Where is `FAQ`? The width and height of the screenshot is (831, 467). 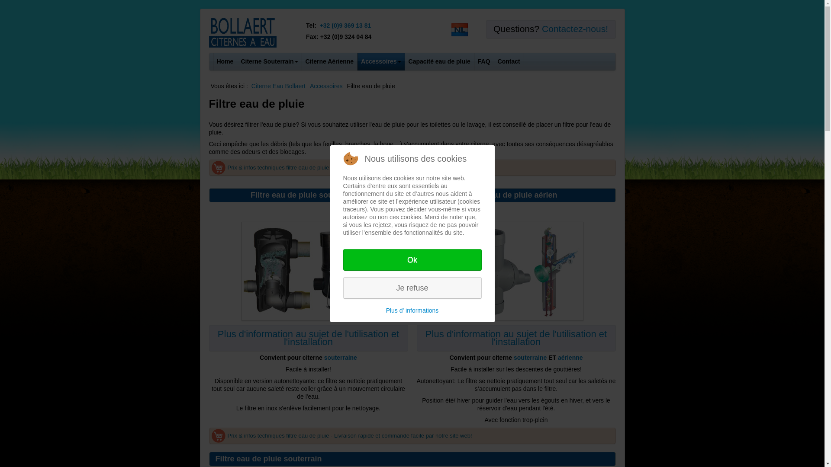
FAQ is located at coordinates (484, 62).